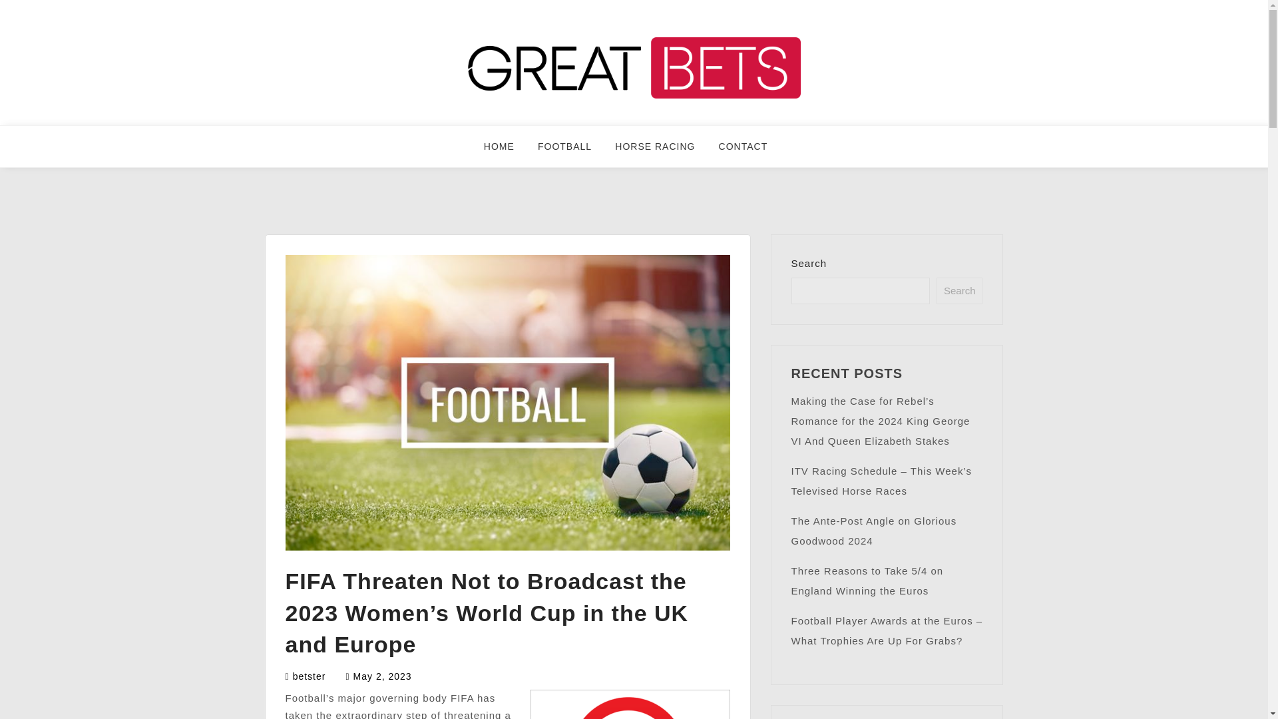  I want to click on HOME, so click(507, 152).